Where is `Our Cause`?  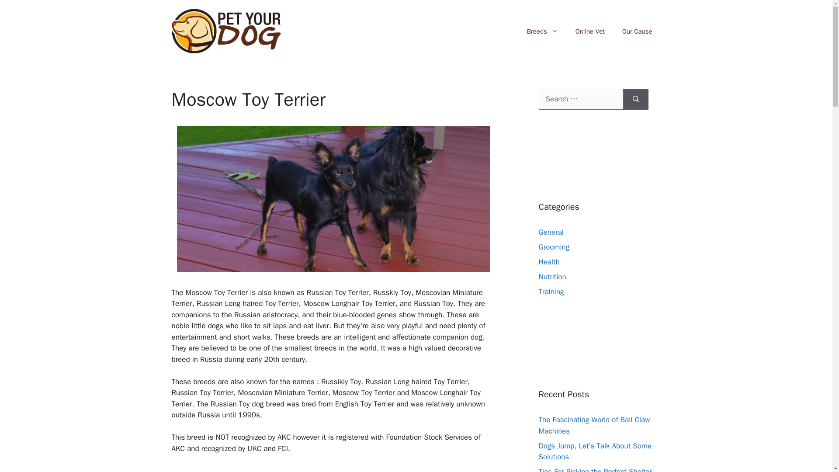
Our Cause is located at coordinates (637, 31).